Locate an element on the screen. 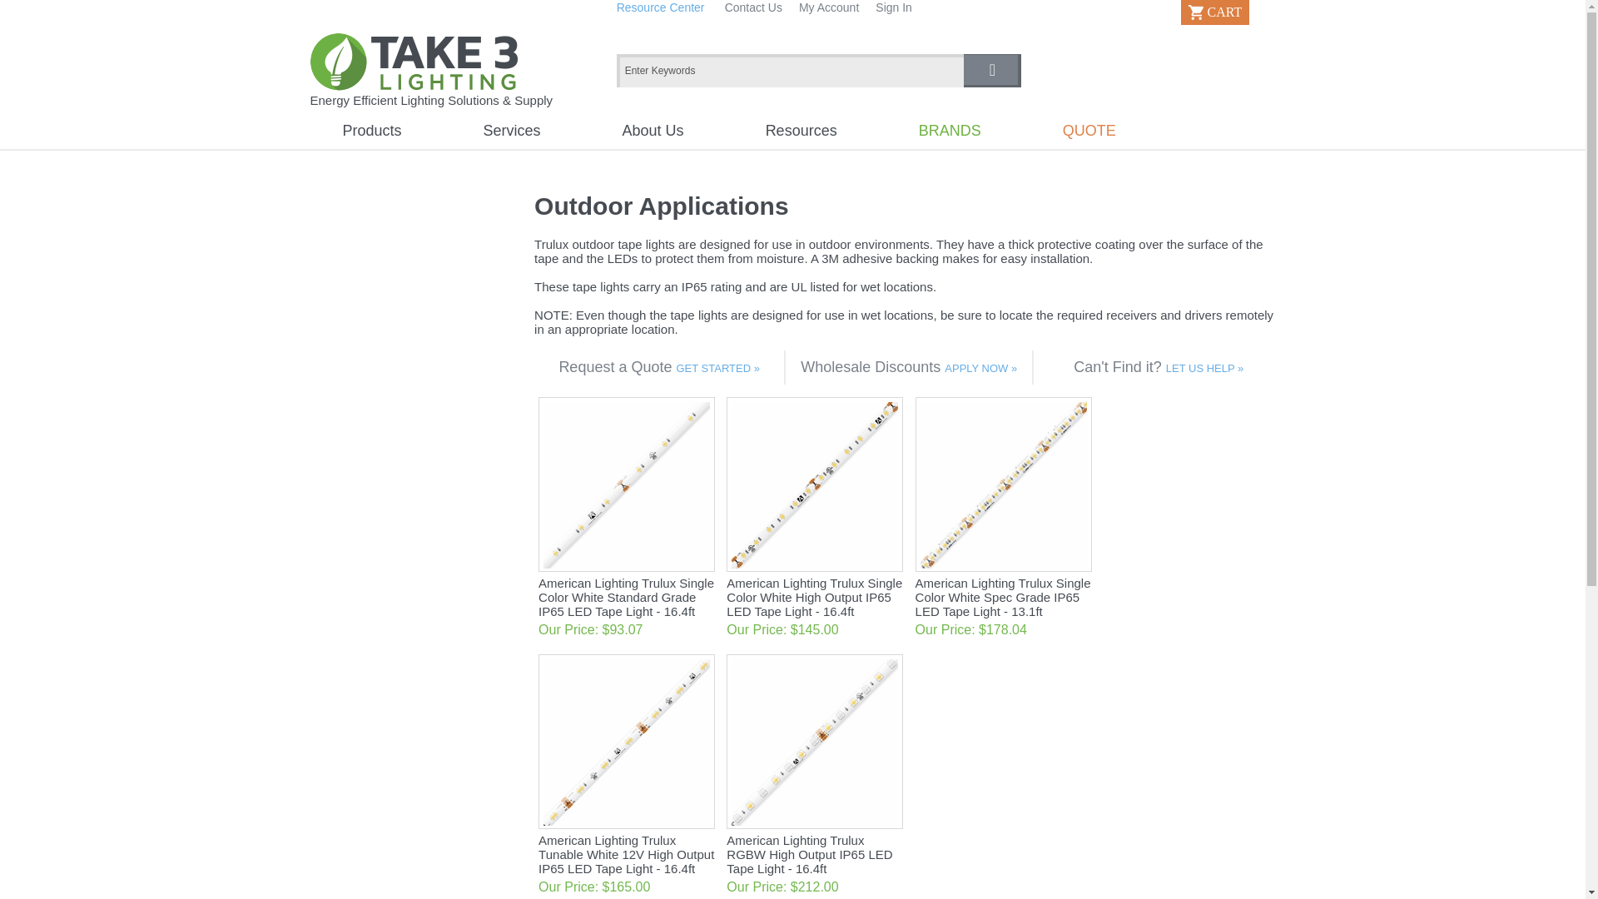 The height and width of the screenshot is (899, 1598). My Account is located at coordinates (829, 7).